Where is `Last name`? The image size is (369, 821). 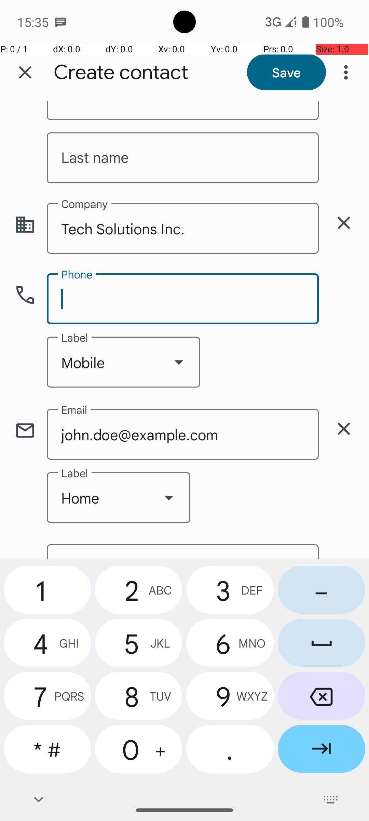 Last name is located at coordinates (183, 158).